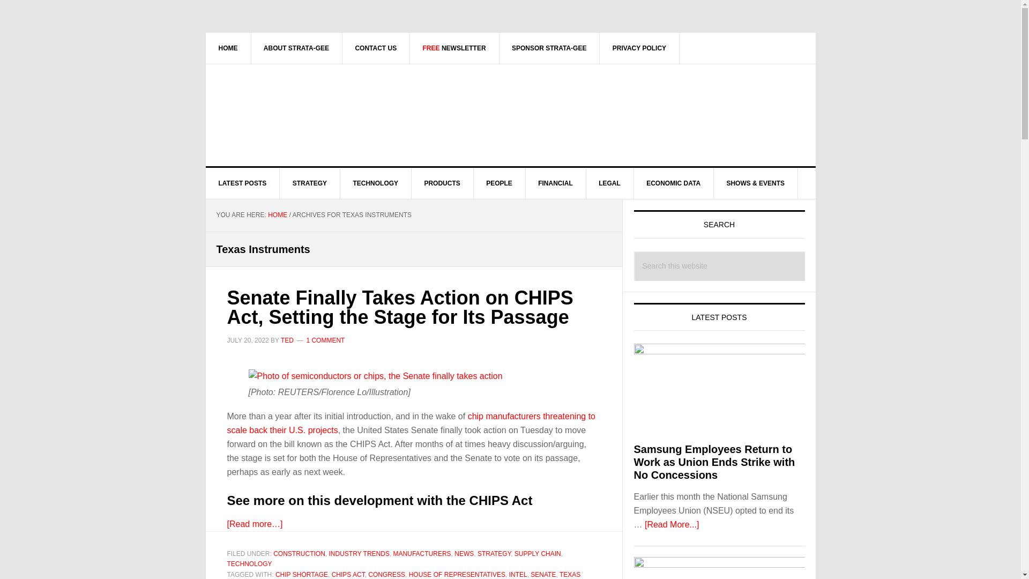  I want to click on HOME, so click(277, 215).